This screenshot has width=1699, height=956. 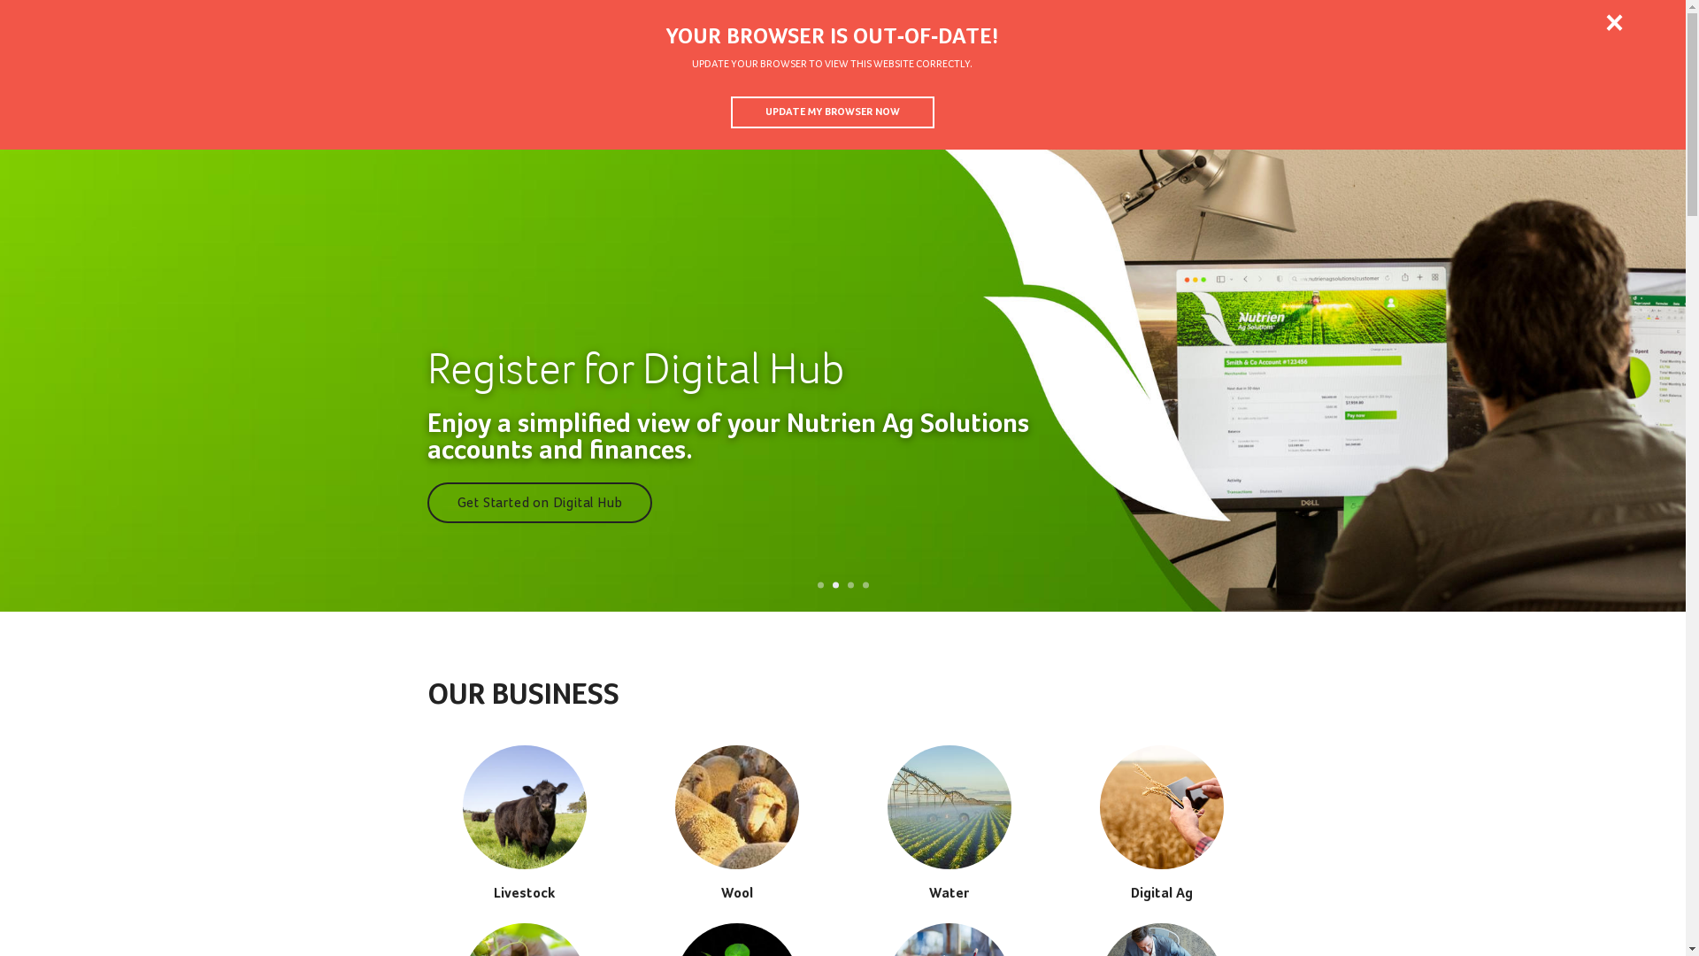 What do you see at coordinates (949, 823) in the screenshot?
I see `Water` at bounding box center [949, 823].